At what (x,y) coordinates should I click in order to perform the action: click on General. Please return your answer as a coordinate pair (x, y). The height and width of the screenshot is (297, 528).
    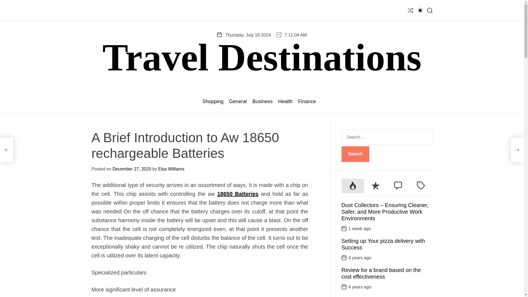
    Looking at the image, I should click on (238, 101).